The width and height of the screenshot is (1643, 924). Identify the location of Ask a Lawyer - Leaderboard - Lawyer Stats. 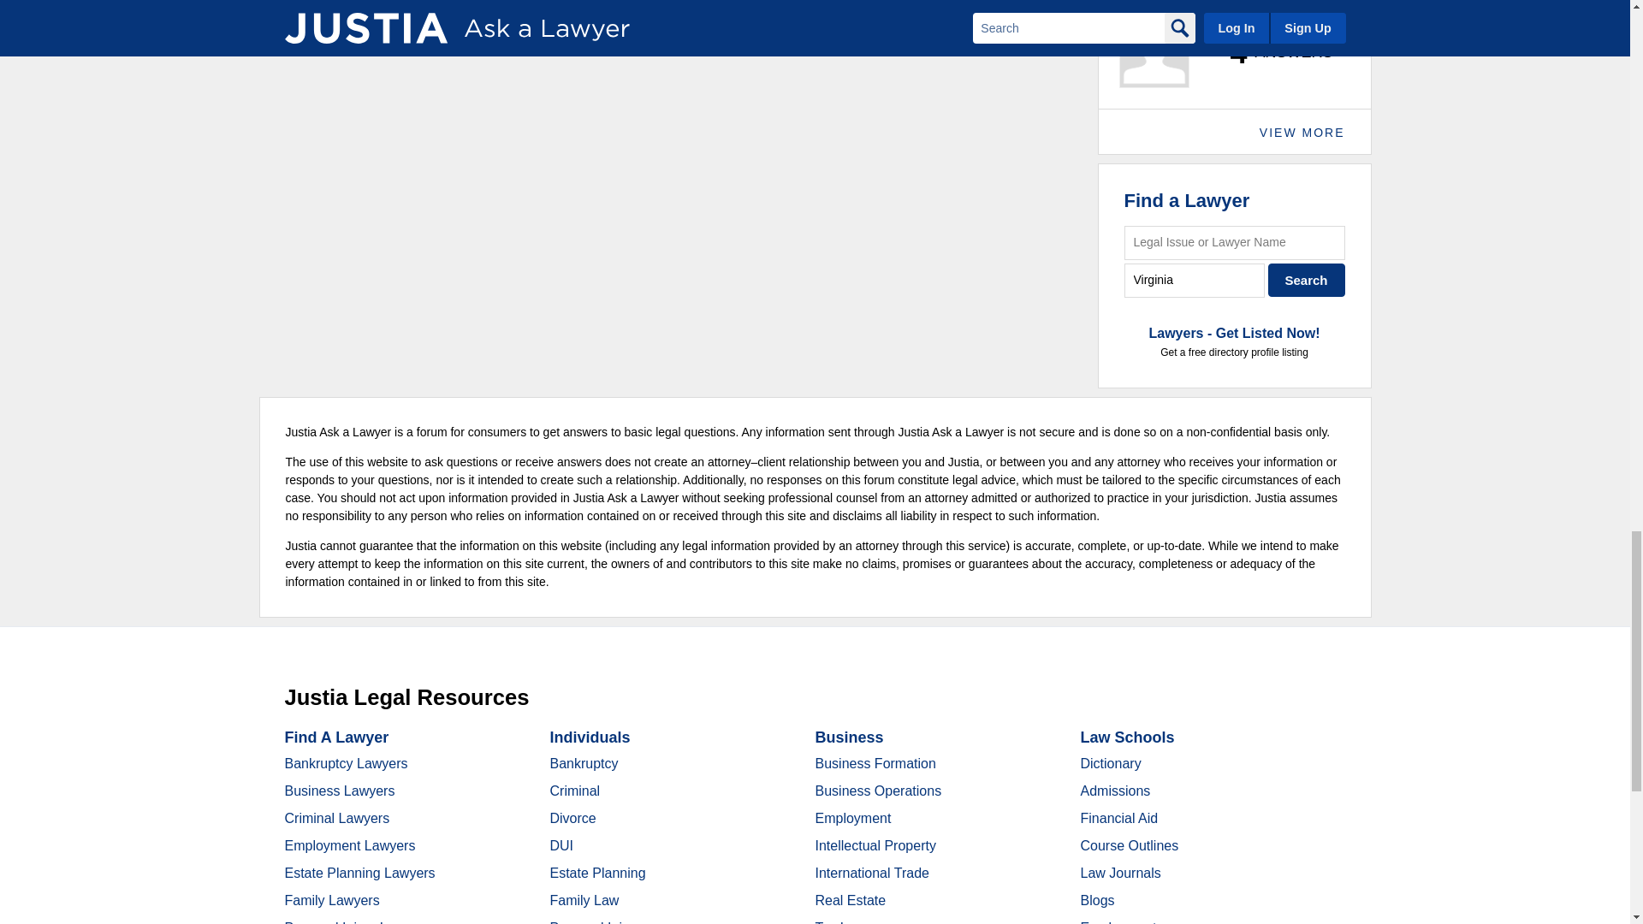
(1272, 53).